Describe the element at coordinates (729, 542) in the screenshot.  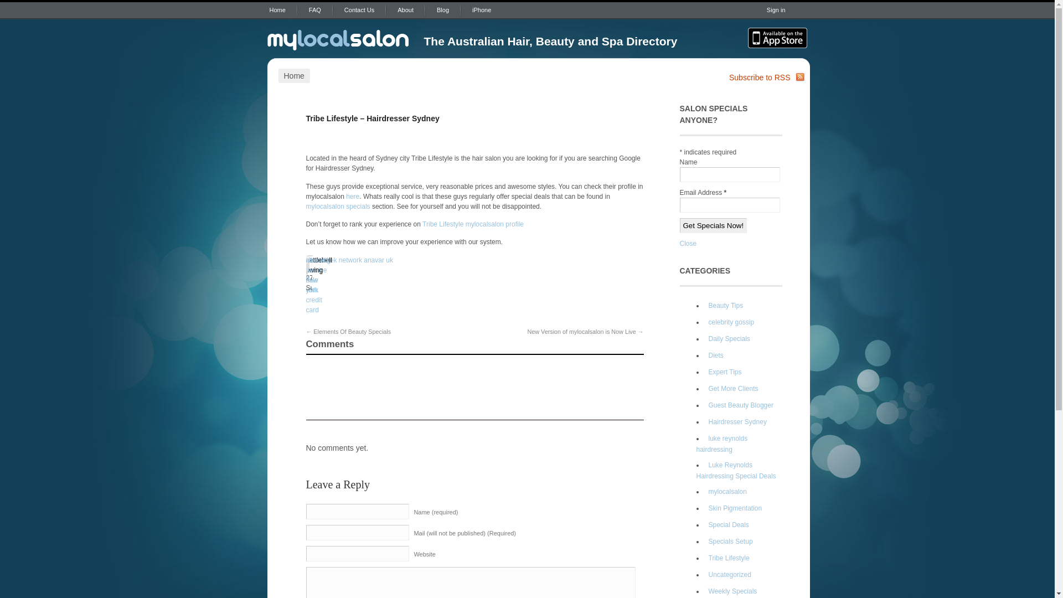
I see `Specials Setup` at that location.